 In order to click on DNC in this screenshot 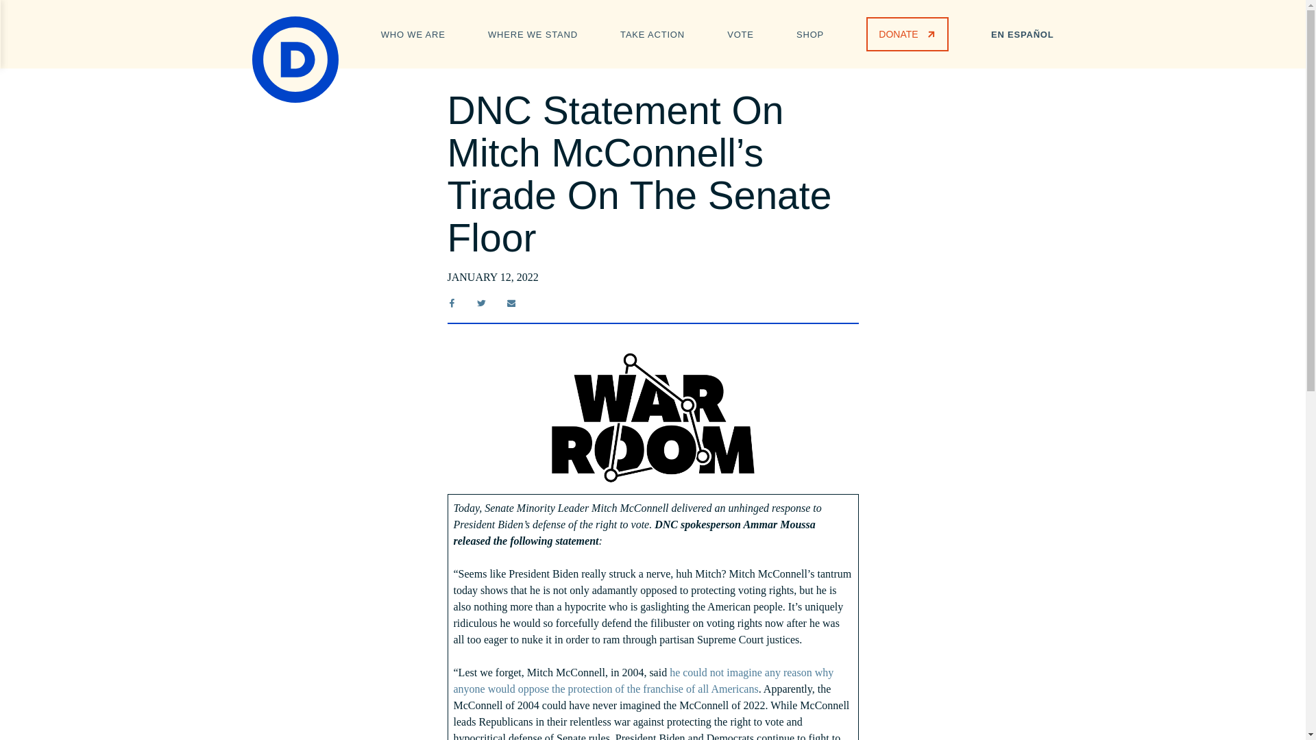, I will do `click(295, 59)`.